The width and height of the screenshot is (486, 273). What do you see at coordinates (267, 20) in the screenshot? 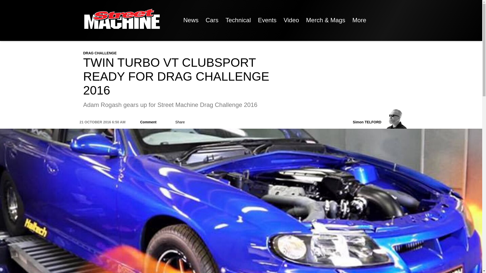
I see `Events` at bounding box center [267, 20].